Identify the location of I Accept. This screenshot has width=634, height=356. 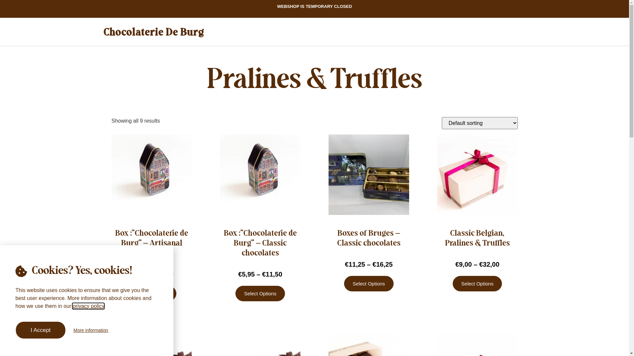
(41, 330).